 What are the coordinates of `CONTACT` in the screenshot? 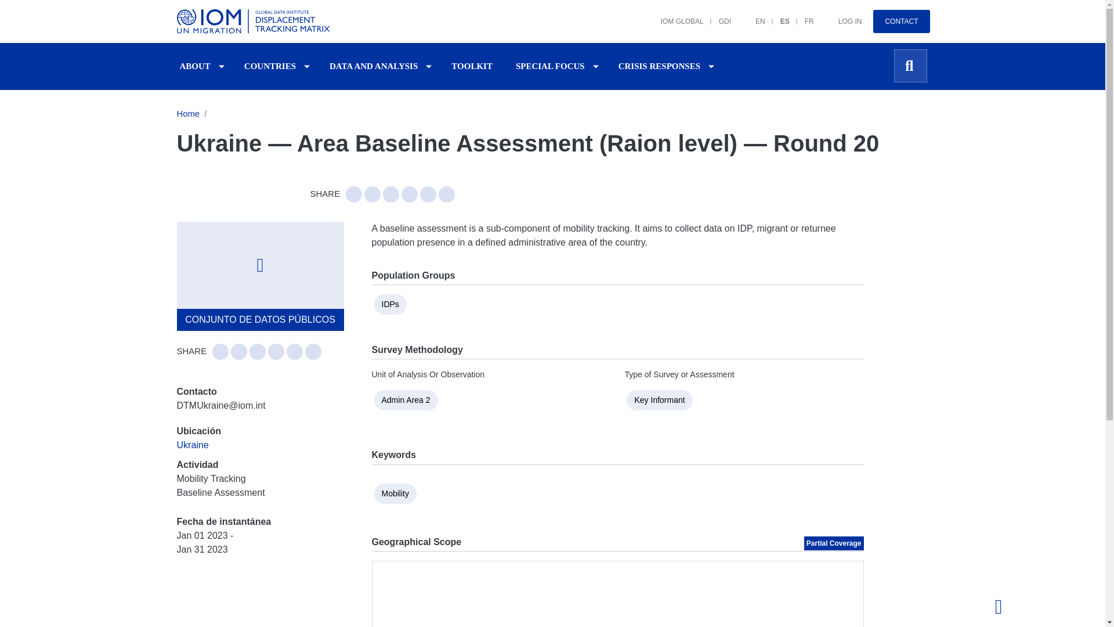 It's located at (901, 21).